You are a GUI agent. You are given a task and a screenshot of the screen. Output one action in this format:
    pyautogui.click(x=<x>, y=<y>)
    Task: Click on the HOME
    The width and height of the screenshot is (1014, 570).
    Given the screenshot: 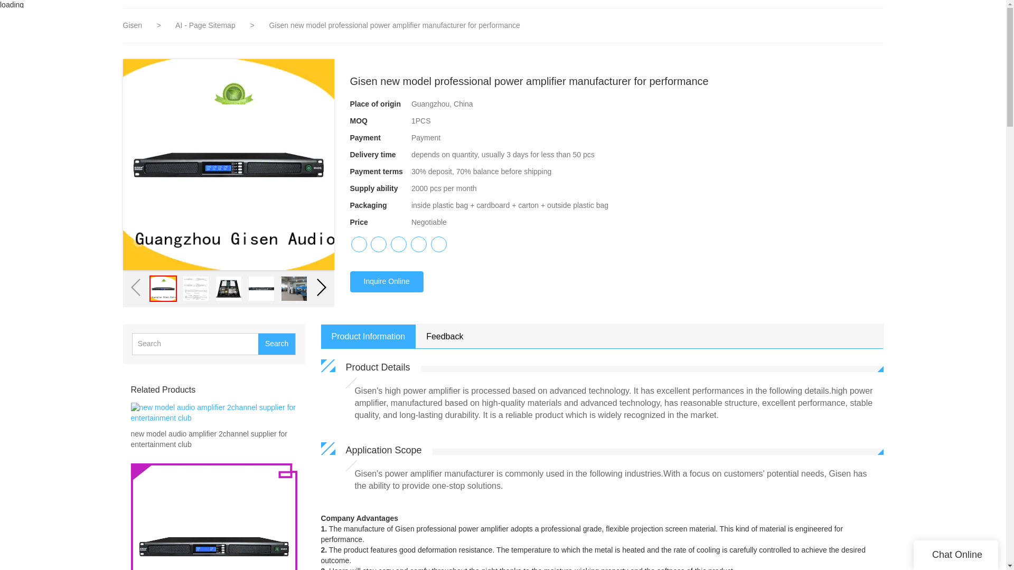 What is the action you would take?
    pyautogui.click(x=627, y=21)
    